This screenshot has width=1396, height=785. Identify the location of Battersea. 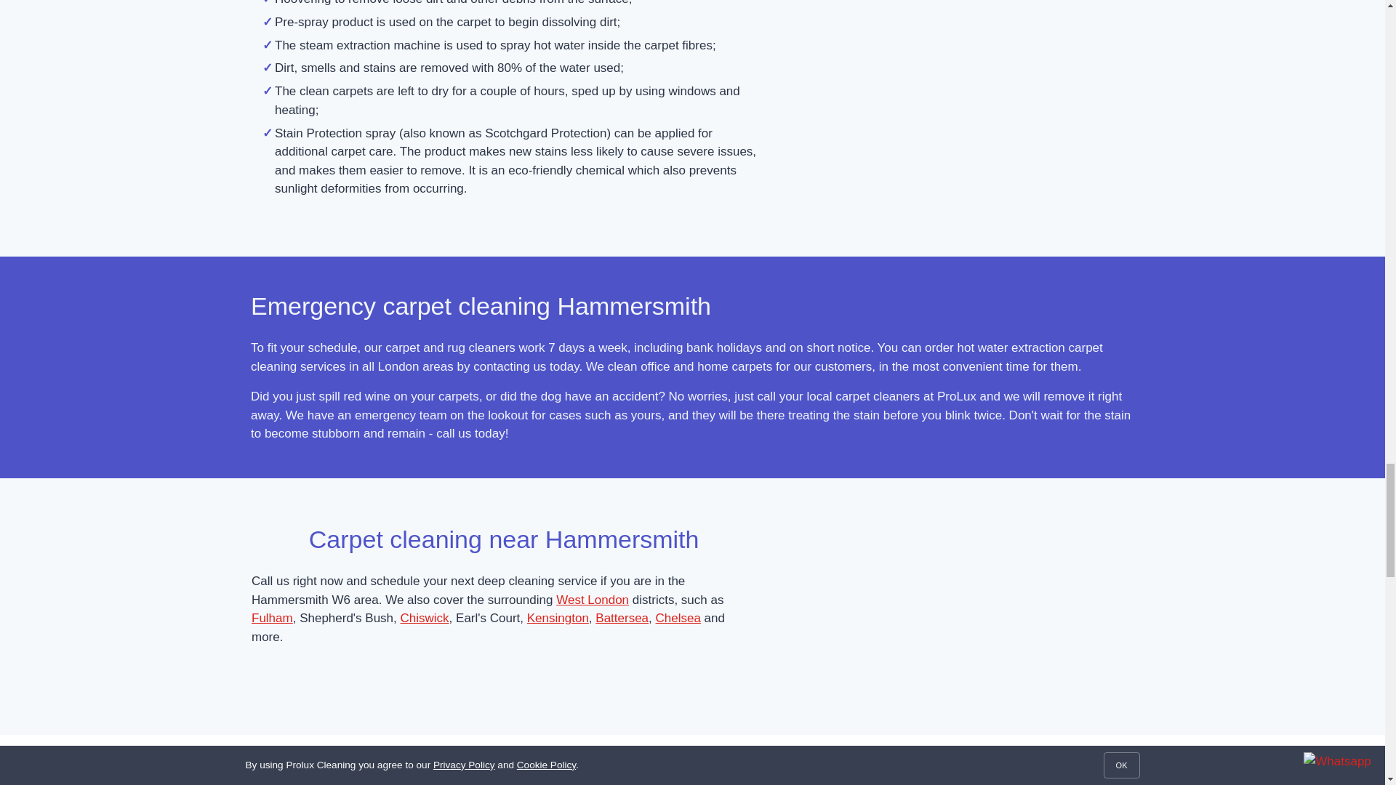
(622, 618).